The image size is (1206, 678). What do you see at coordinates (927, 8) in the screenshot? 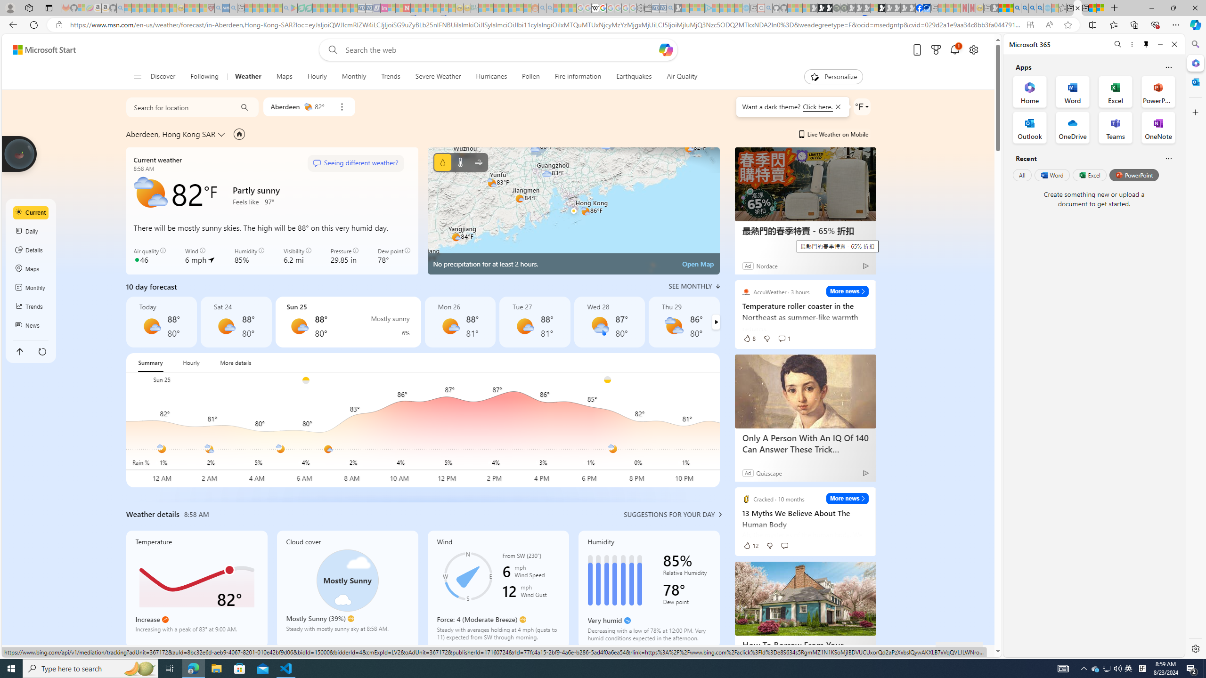
I see `AirNow.gov` at bounding box center [927, 8].